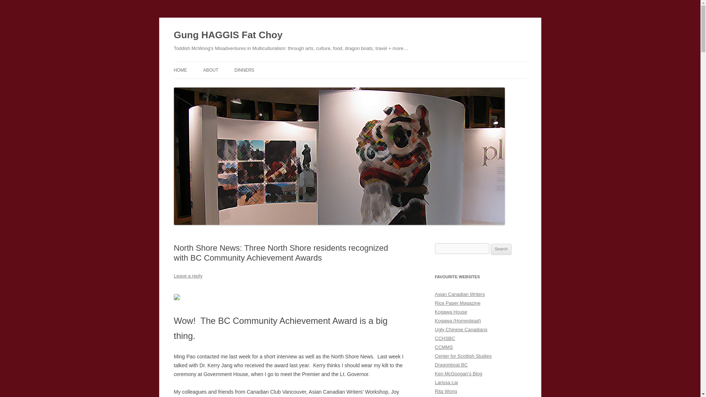 The image size is (706, 397). Describe the element at coordinates (457, 303) in the screenshot. I see `Rice Paper Magazine` at that location.